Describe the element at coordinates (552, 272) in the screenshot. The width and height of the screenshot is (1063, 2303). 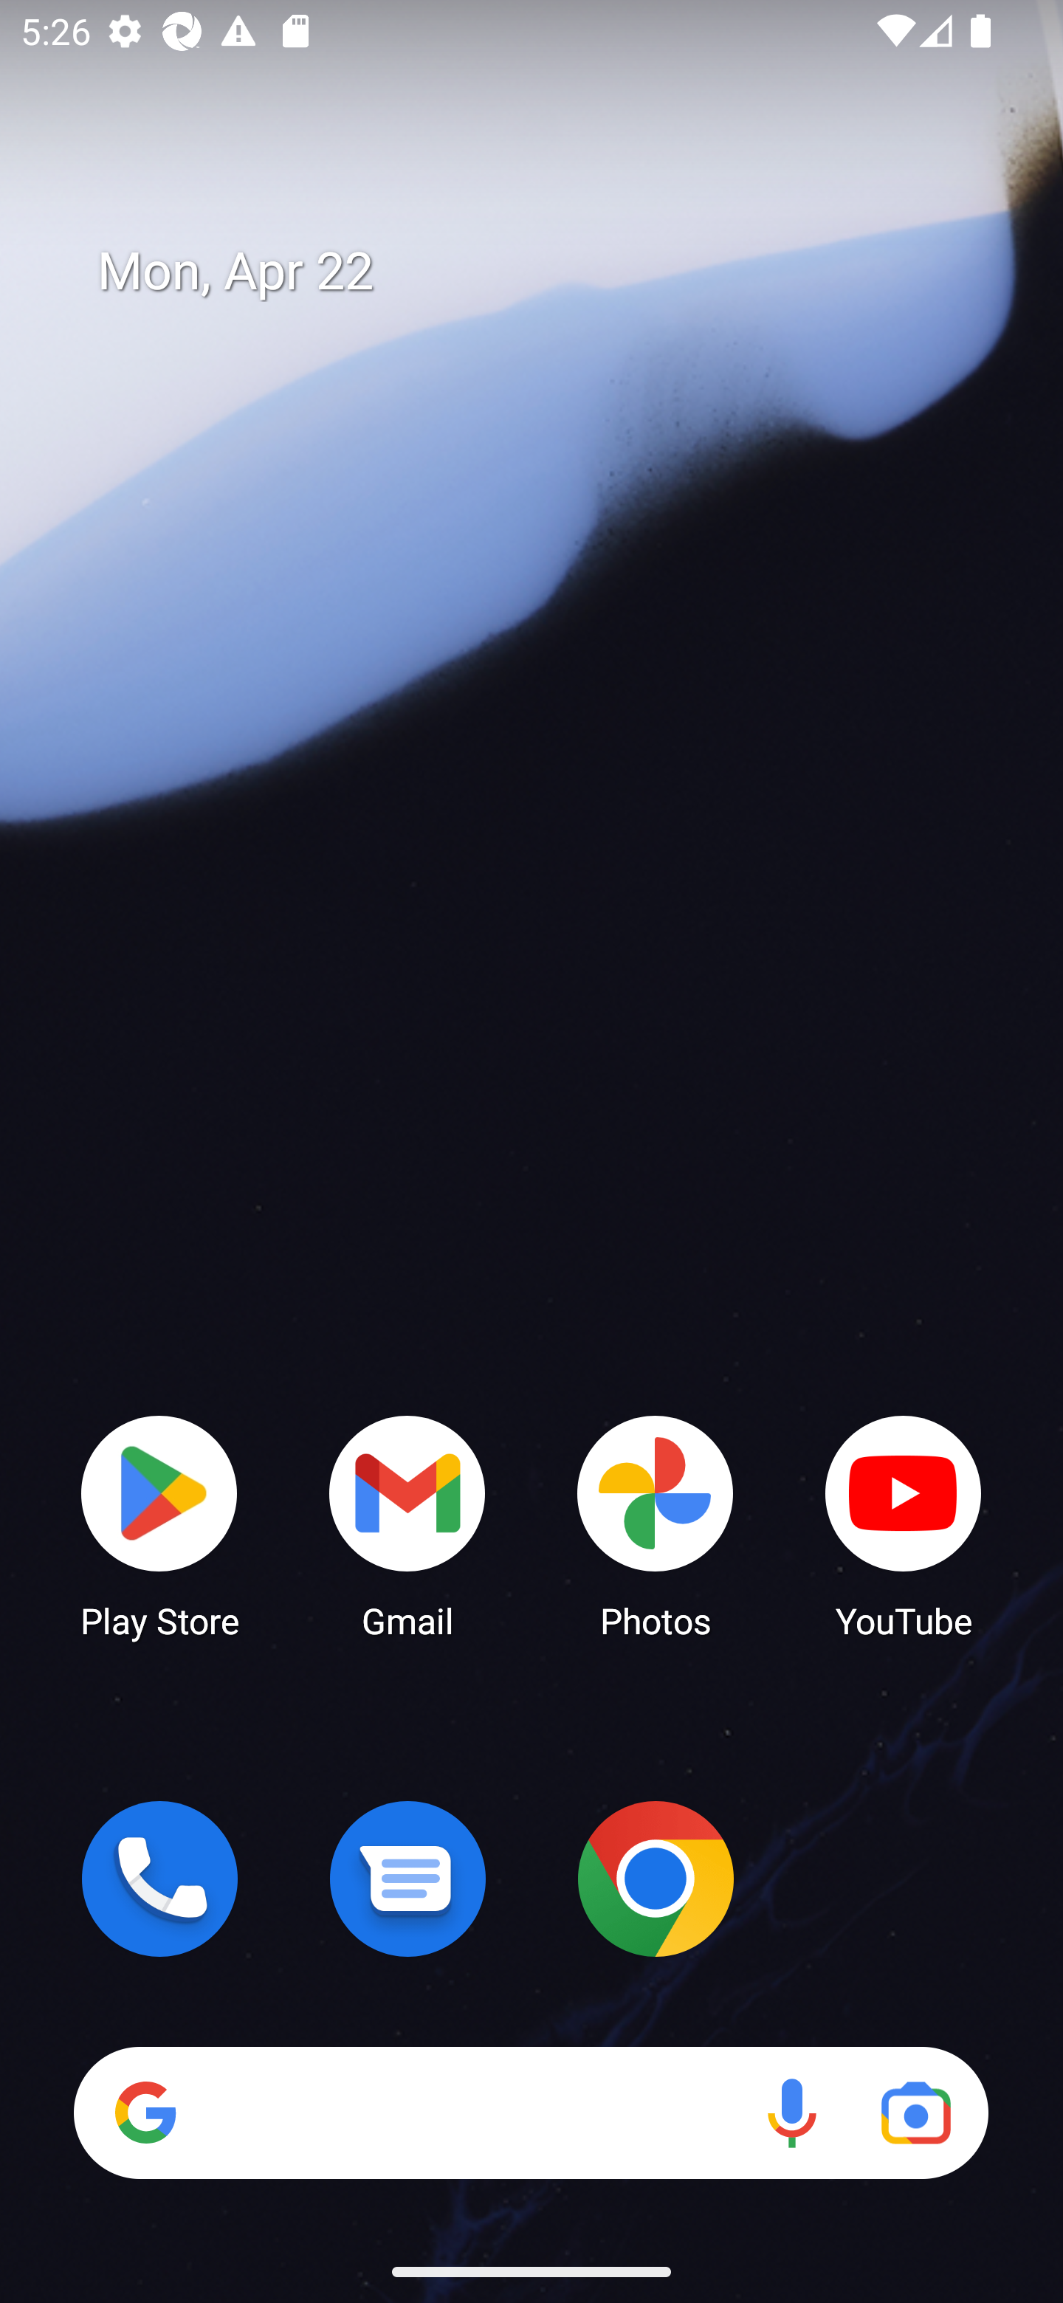
I see `Mon, Apr 22` at that location.